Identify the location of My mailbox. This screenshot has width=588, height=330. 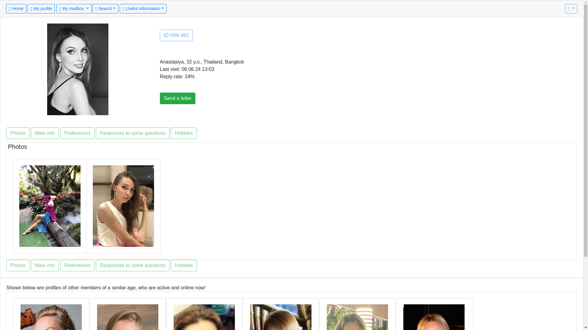
(74, 9).